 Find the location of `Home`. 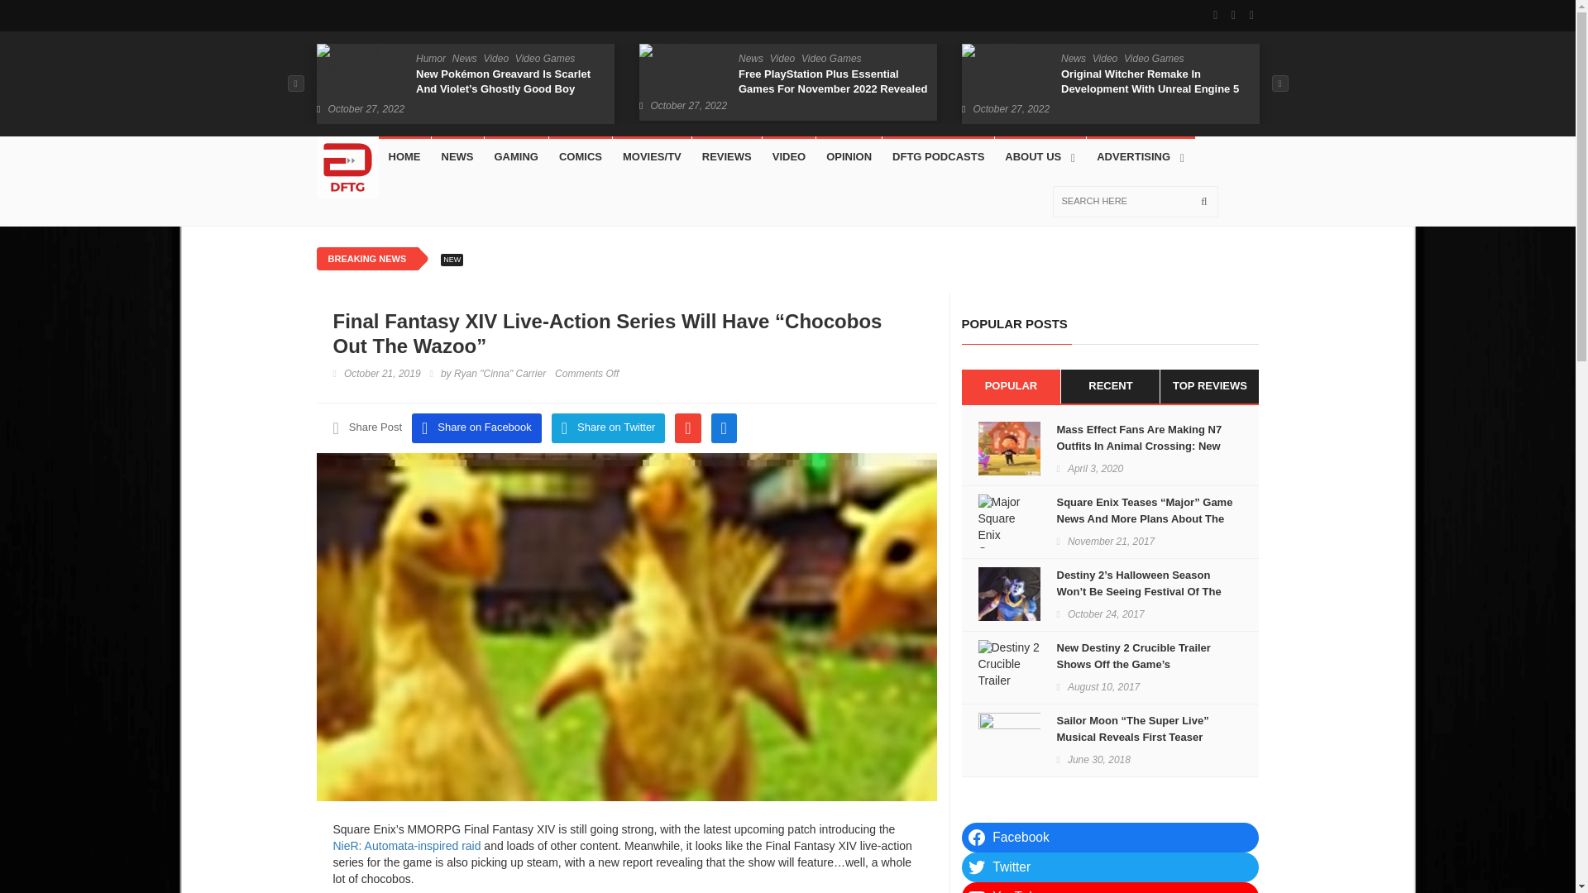

Home is located at coordinates (404, 157).